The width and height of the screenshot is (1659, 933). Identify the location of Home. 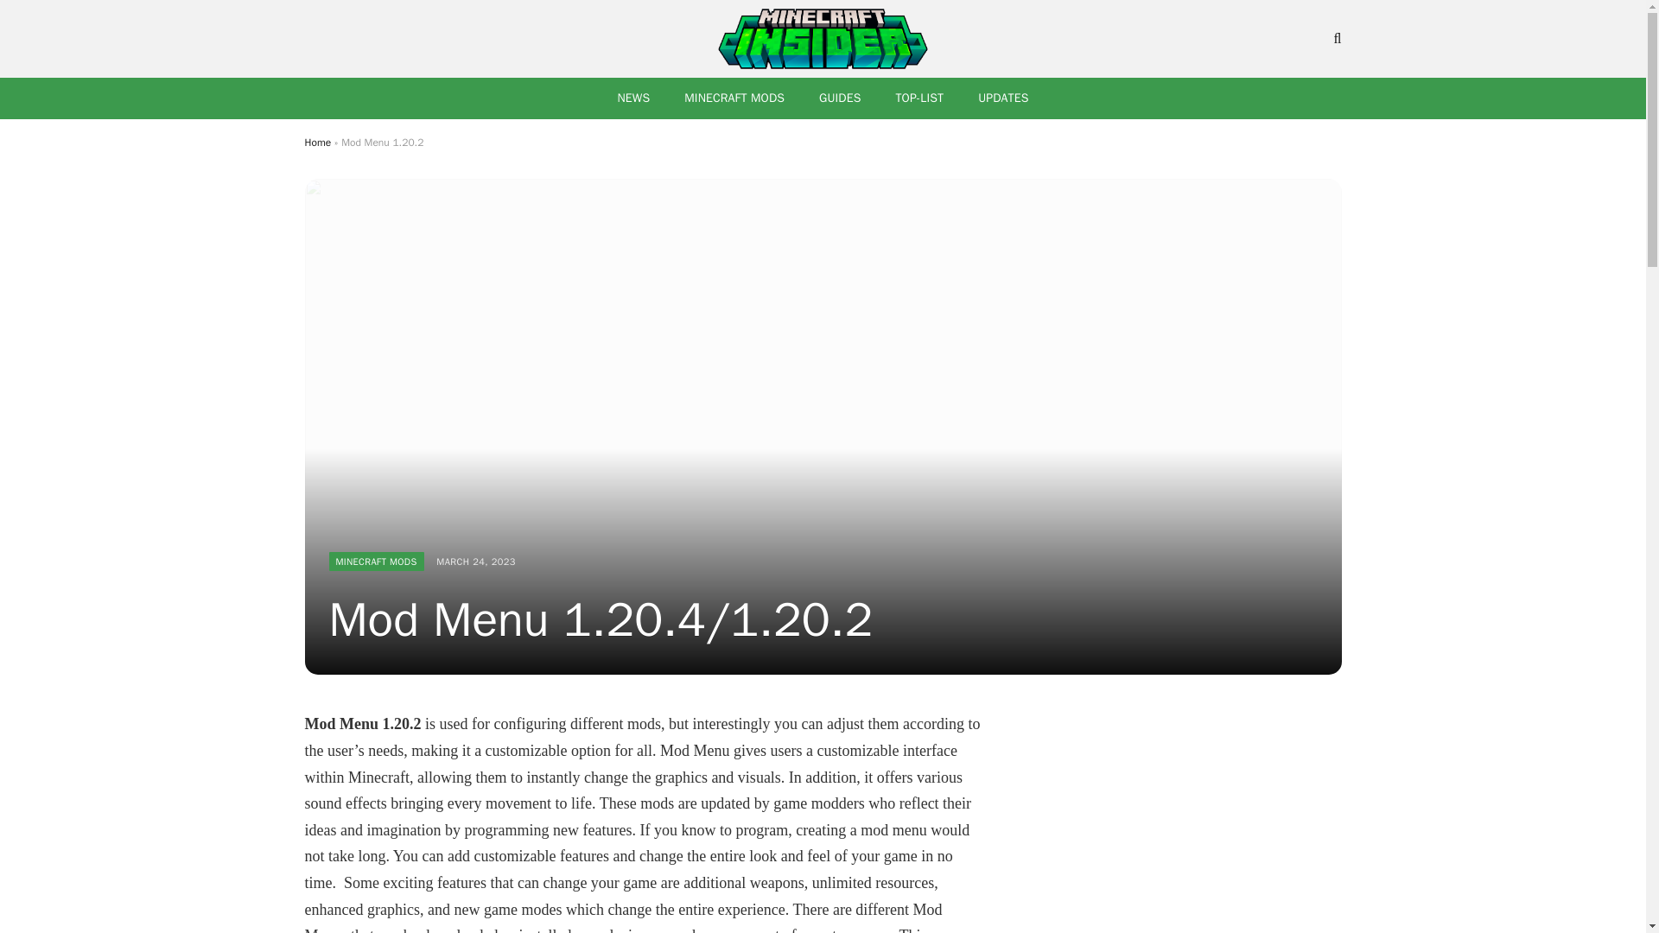
(316, 142).